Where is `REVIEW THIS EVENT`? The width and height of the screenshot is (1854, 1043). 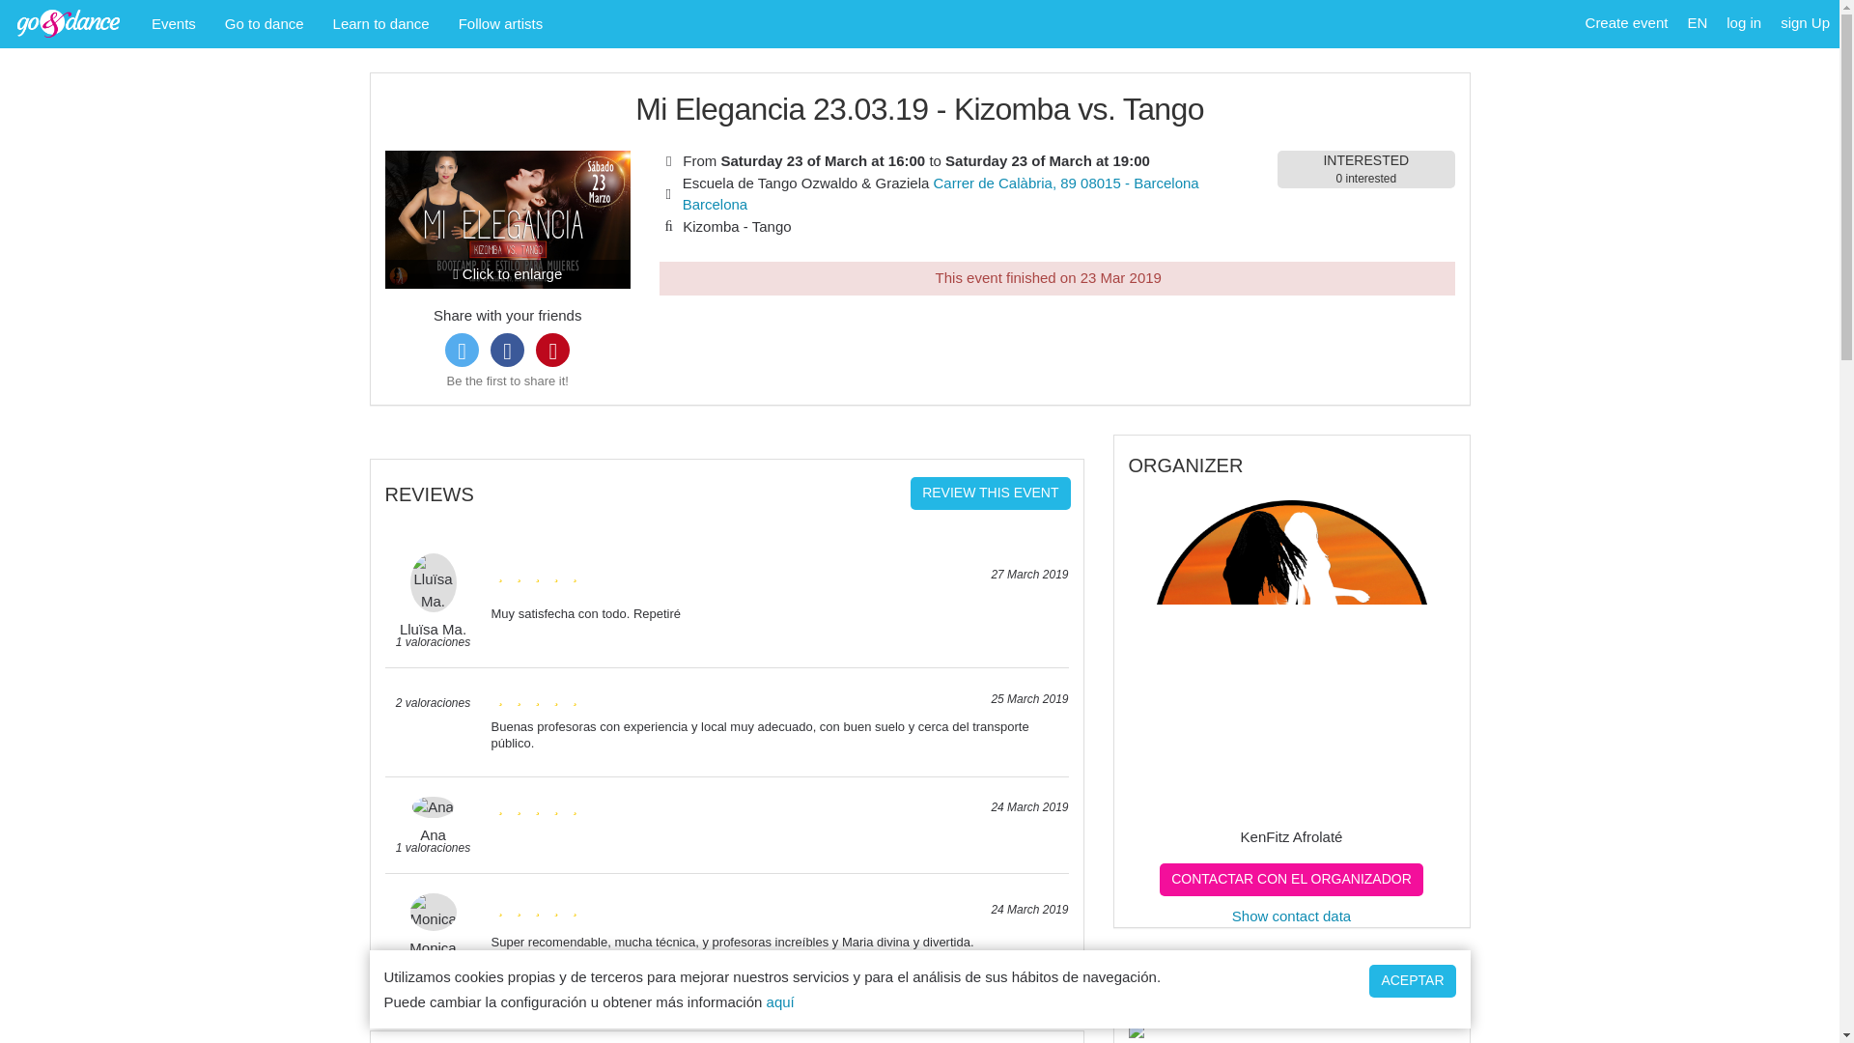
REVIEW THIS EVENT is located at coordinates (989, 493).